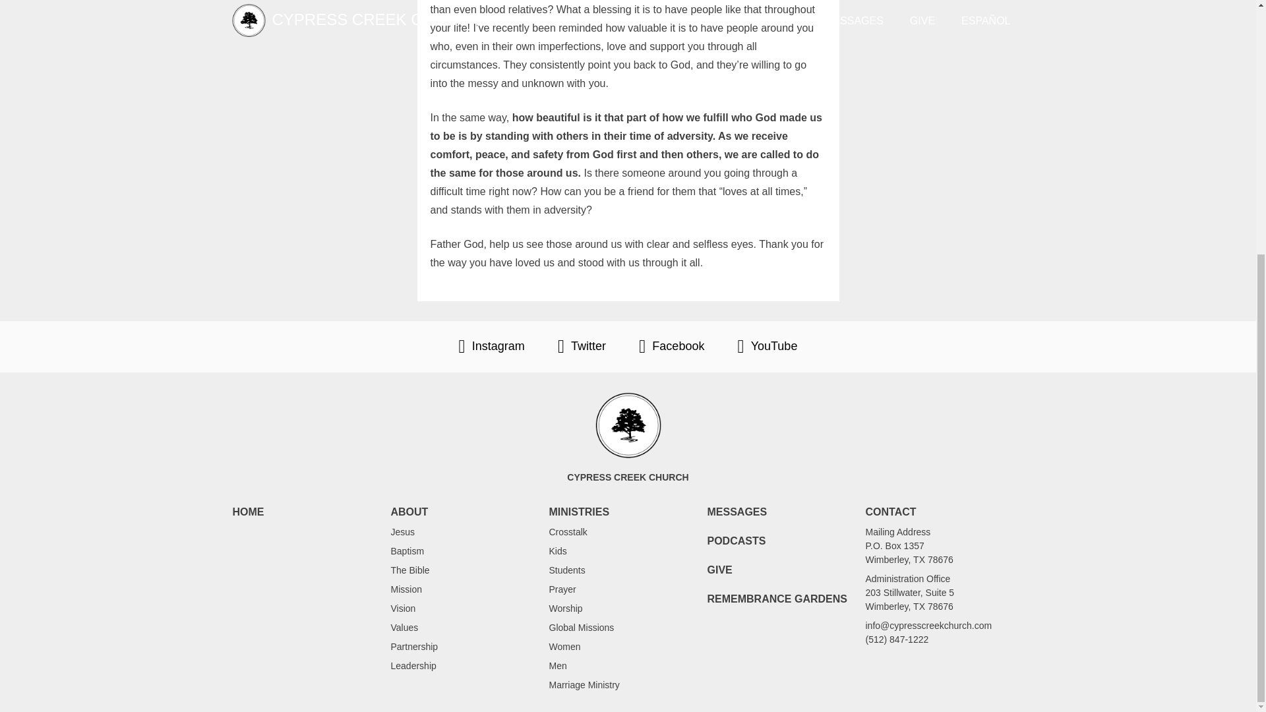 Image resolution: width=1266 pixels, height=712 pixels. What do you see at coordinates (578, 512) in the screenshot?
I see `MINISTRIES` at bounding box center [578, 512].